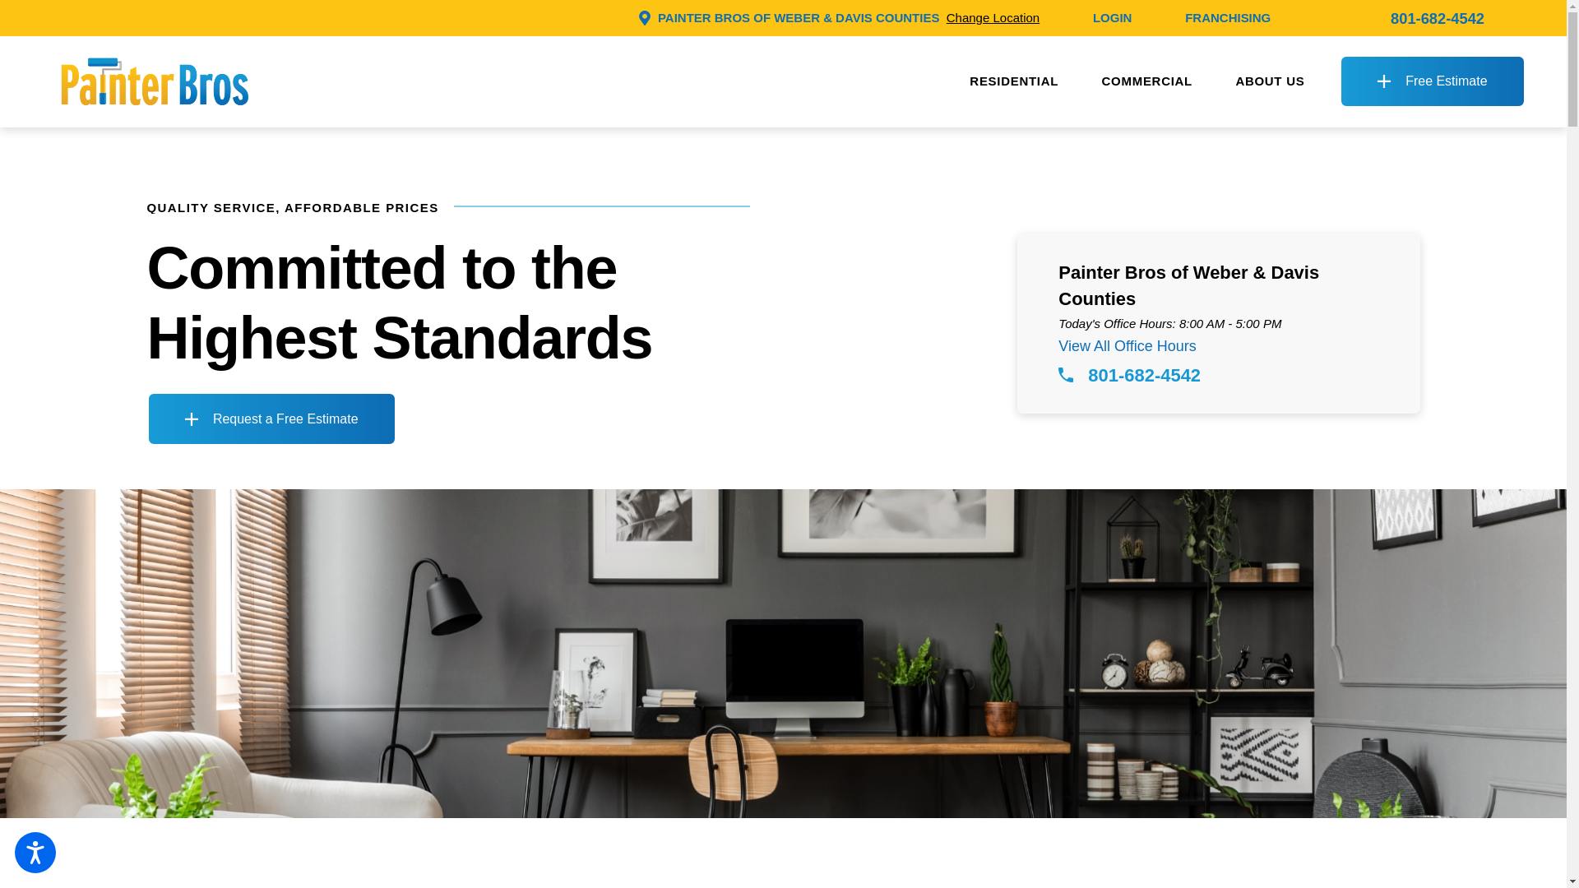 The image size is (1579, 888). Describe the element at coordinates (1228, 16) in the screenshot. I see `FRANCHISING` at that location.